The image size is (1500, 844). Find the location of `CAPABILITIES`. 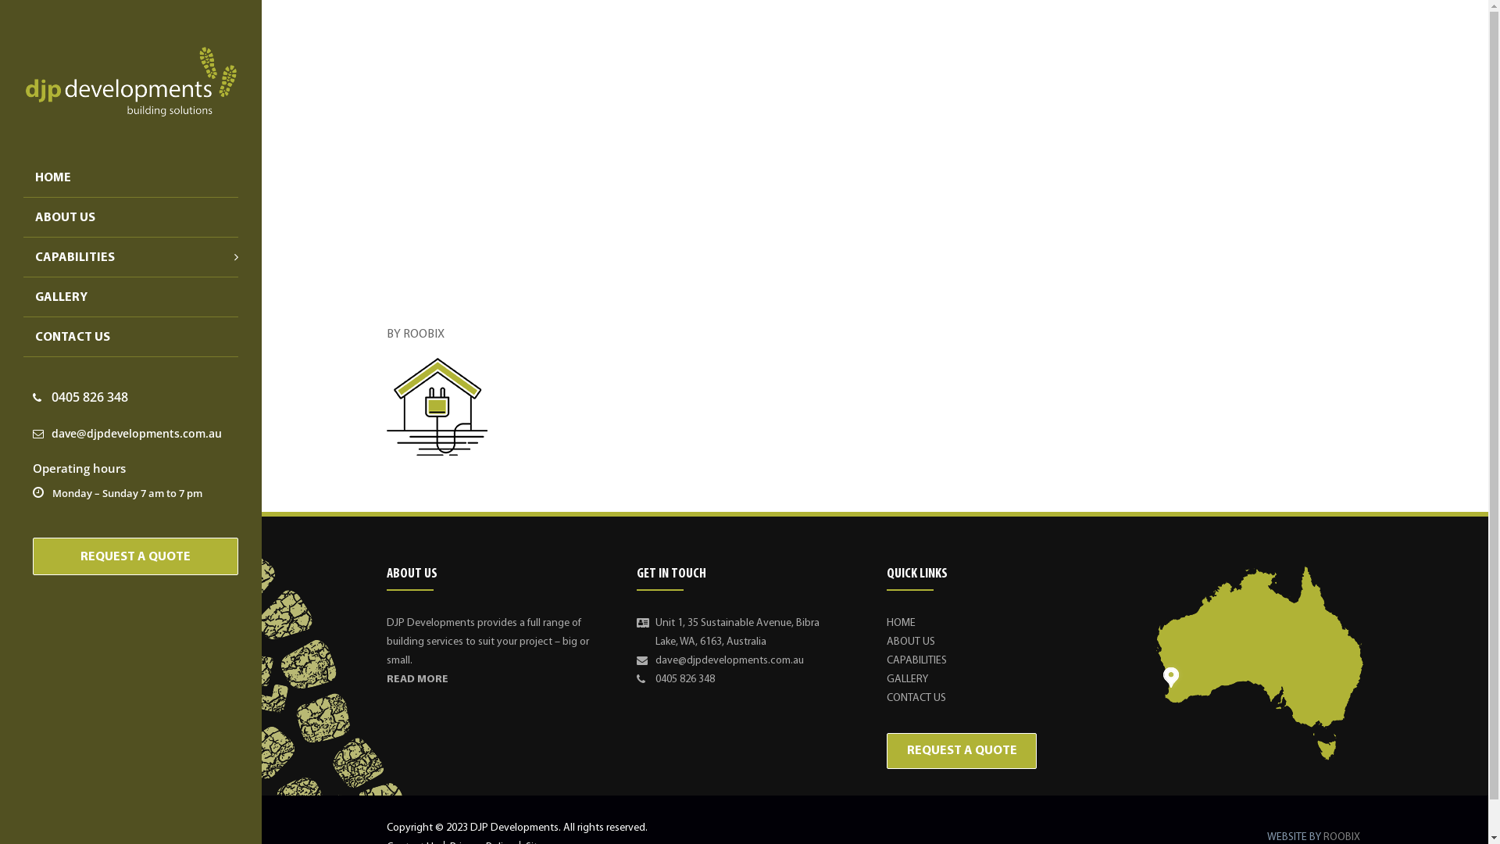

CAPABILITIES is located at coordinates (125, 257).